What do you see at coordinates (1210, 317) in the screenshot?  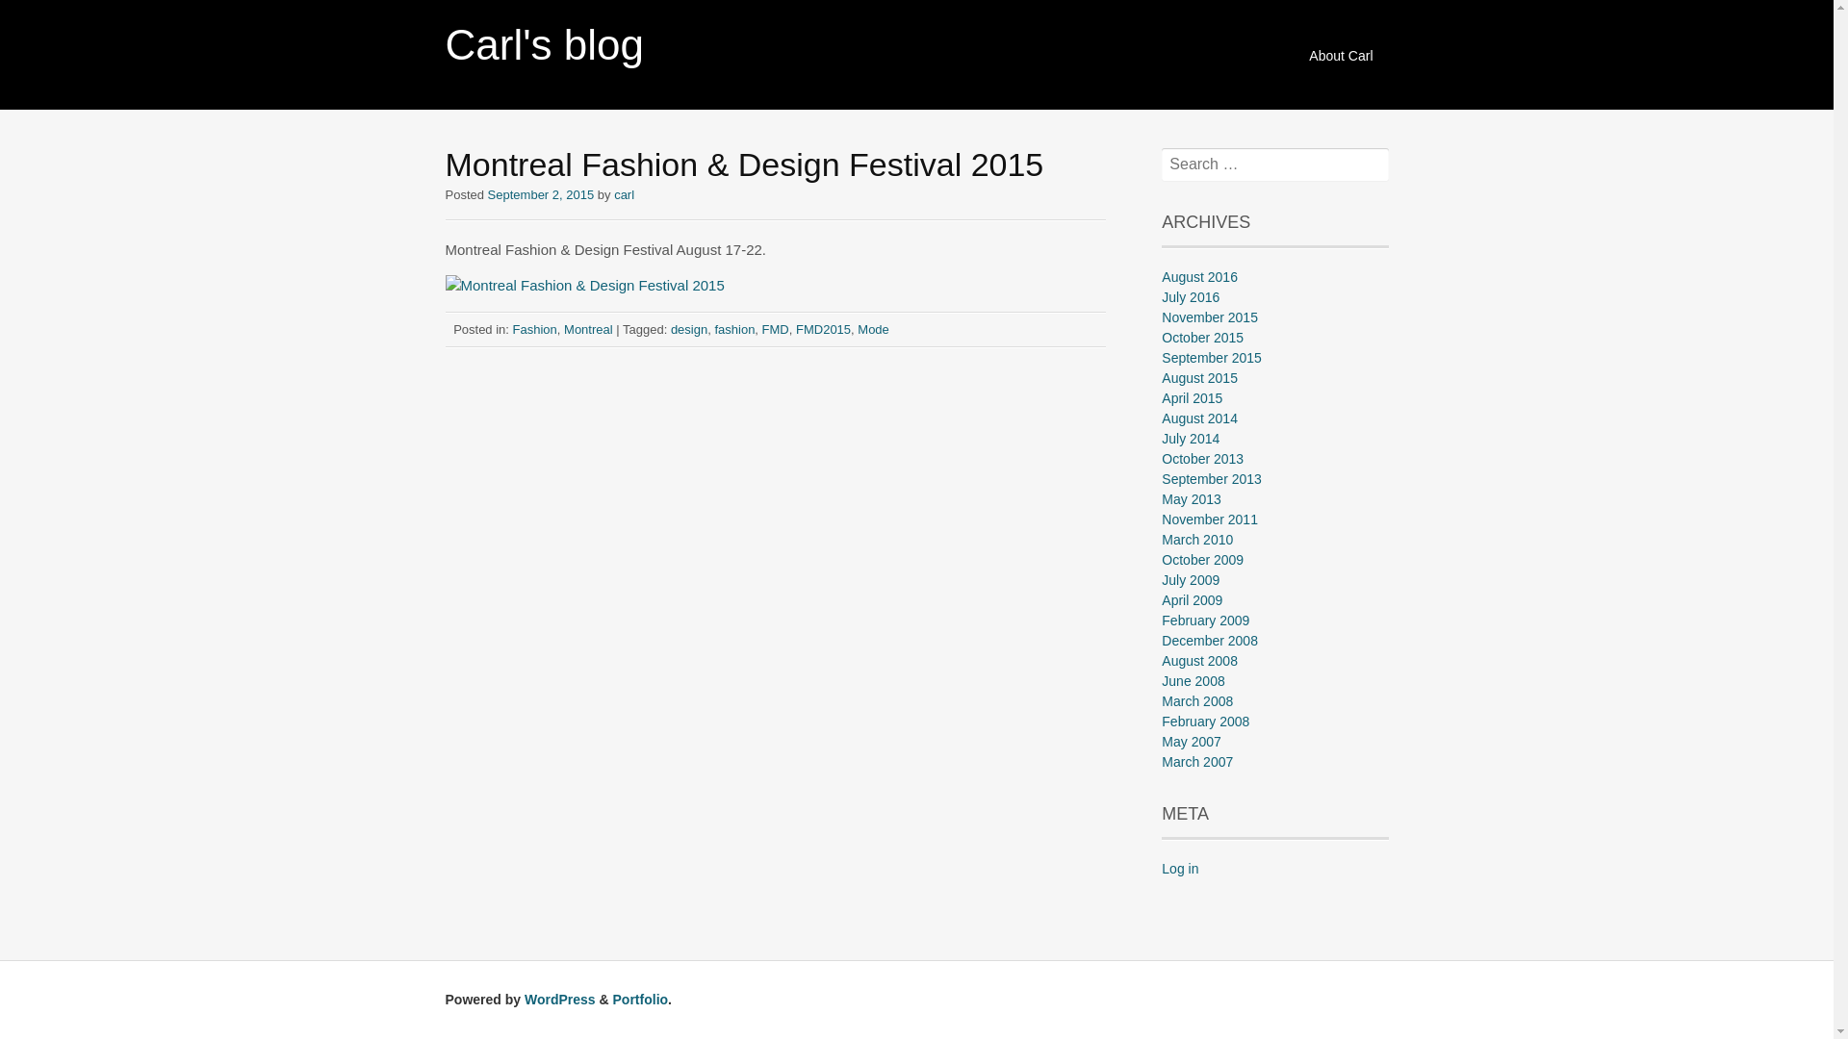 I see `November 2015` at bounding box center [1210, 317].